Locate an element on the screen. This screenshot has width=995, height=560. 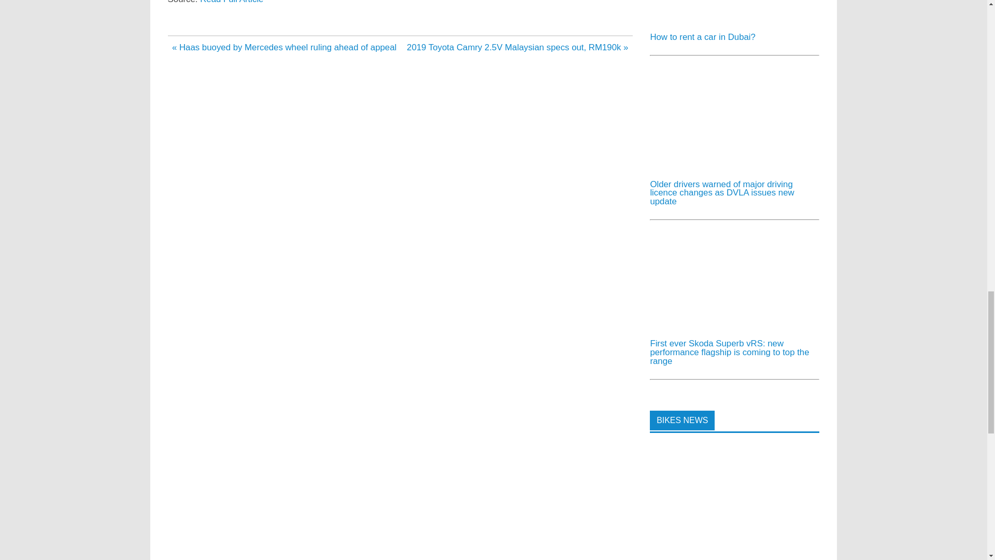
Read Full Article is located at coordinates (231, 2).